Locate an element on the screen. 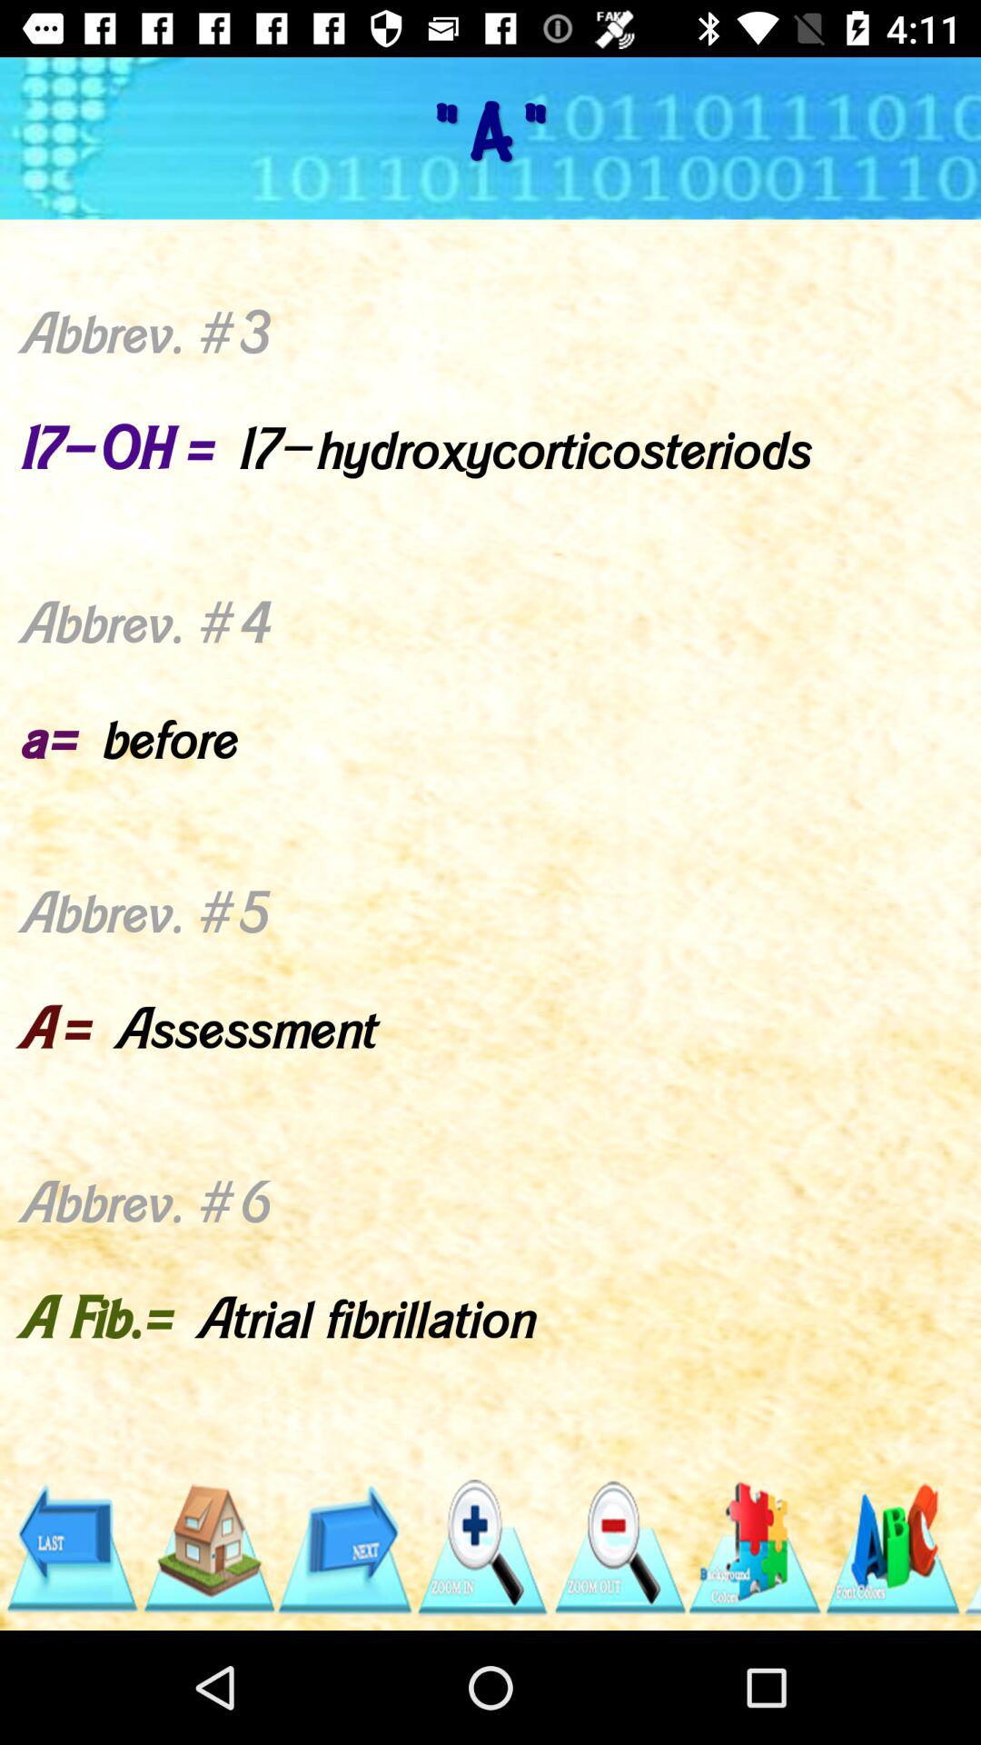 The height and width of the screenshot is (1745, 981). go to home screen is located at coordinates (207, 1549).